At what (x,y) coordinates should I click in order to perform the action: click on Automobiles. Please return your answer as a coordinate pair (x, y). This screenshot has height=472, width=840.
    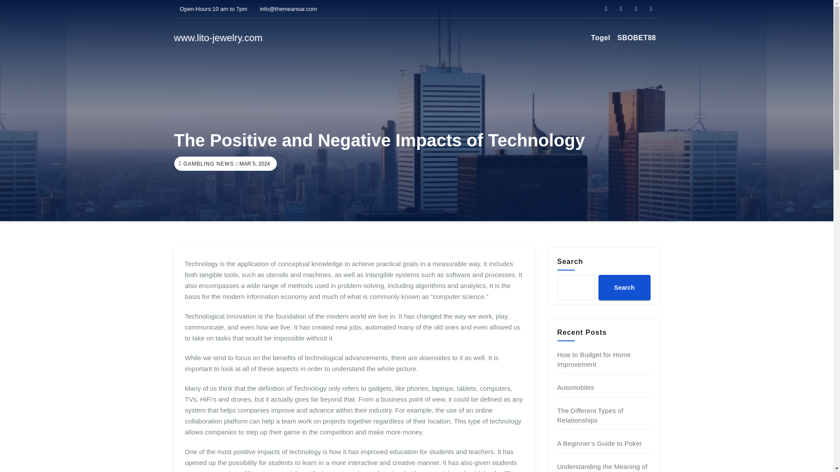
    Looking at the image, I should click on (576, 387).